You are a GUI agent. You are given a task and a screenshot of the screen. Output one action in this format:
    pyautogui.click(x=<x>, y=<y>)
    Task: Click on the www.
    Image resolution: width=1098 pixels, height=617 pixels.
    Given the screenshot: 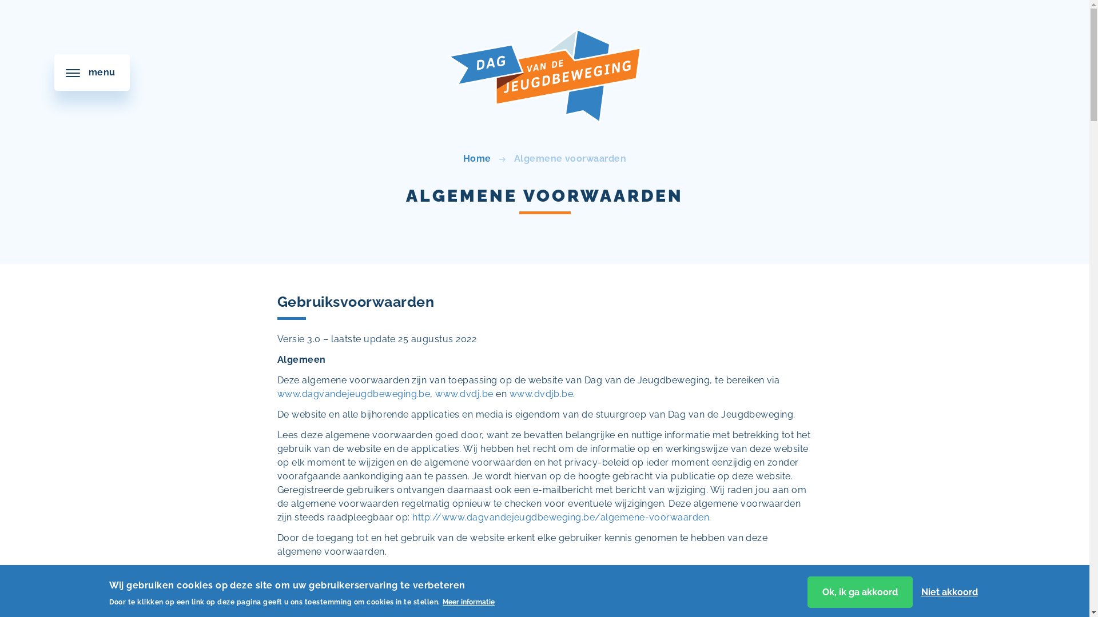 What is the action you would take?
    pyautogui.click(x=522, y=394)
    